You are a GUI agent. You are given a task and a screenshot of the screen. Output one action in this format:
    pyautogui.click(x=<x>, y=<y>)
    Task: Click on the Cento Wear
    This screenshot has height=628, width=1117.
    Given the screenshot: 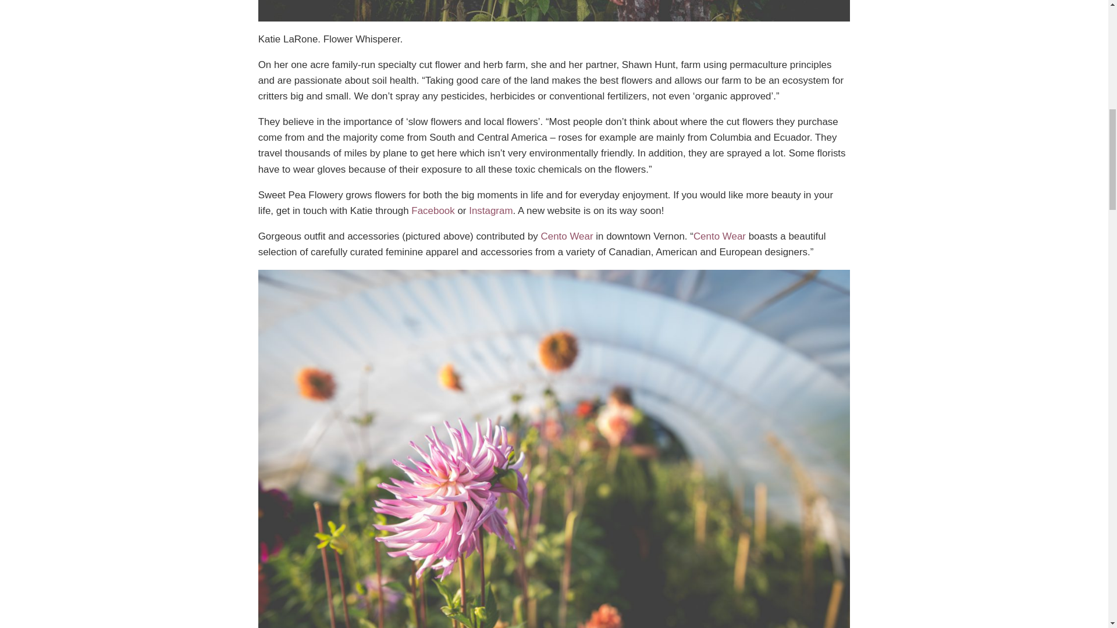 What is the action you would take?
    pyautogui.click(x=720, y=236)
    